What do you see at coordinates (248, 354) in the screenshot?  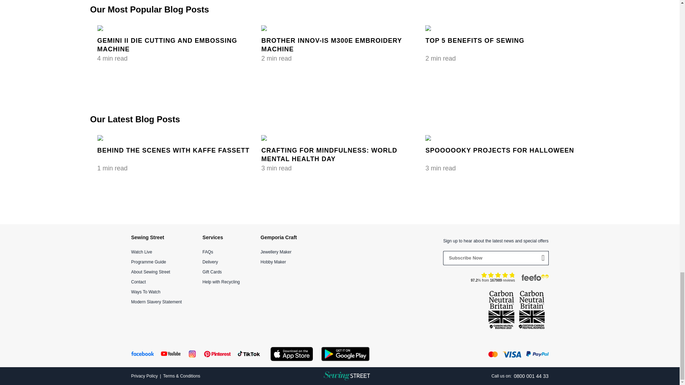 I see `Follow us on TikTok` at bounding box center [248, 354].